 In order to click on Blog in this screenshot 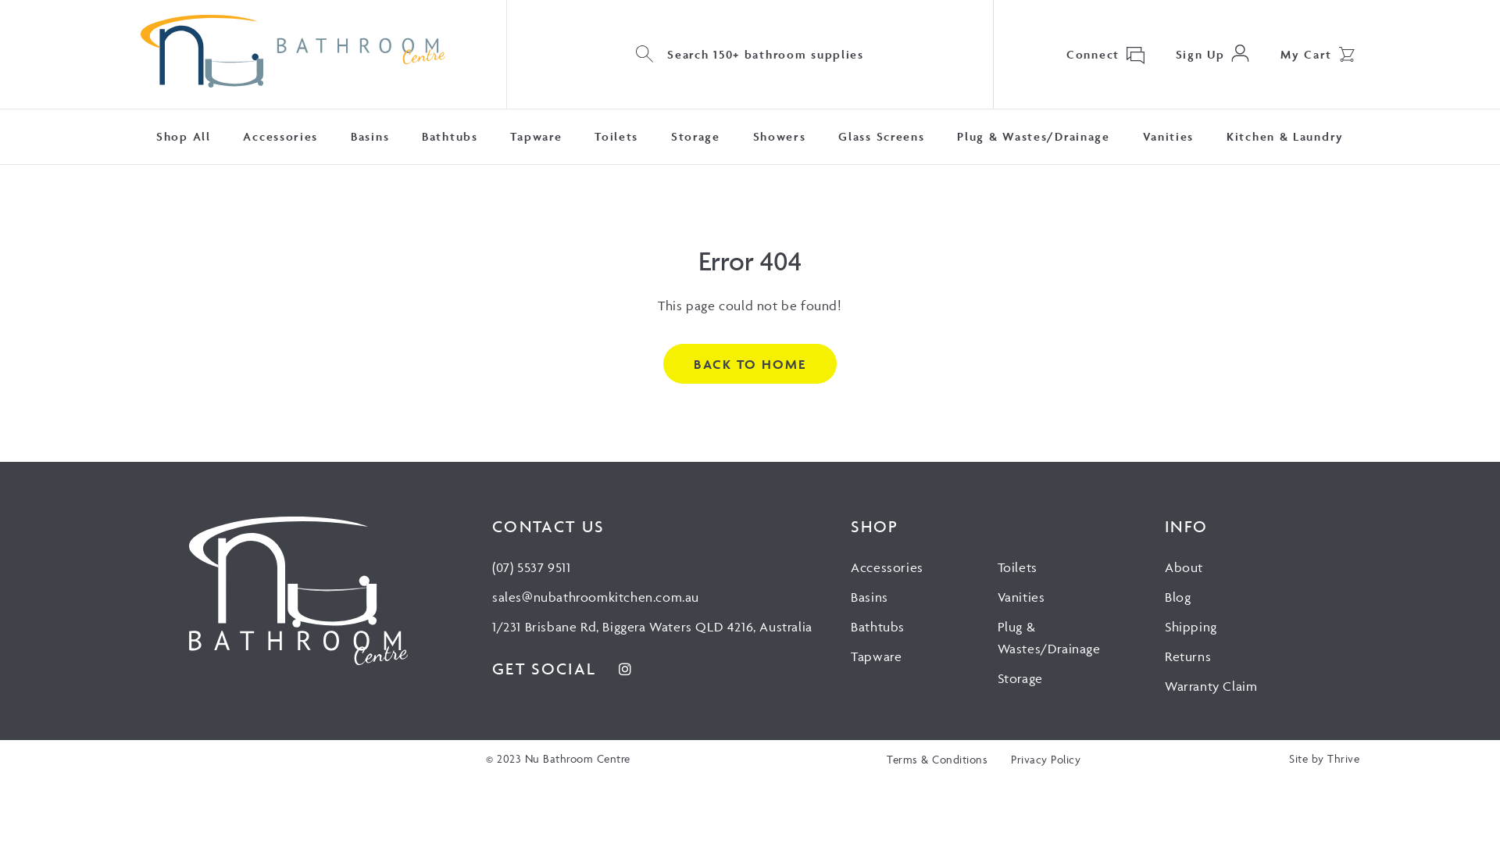, I will do `click(1178, 597)`.